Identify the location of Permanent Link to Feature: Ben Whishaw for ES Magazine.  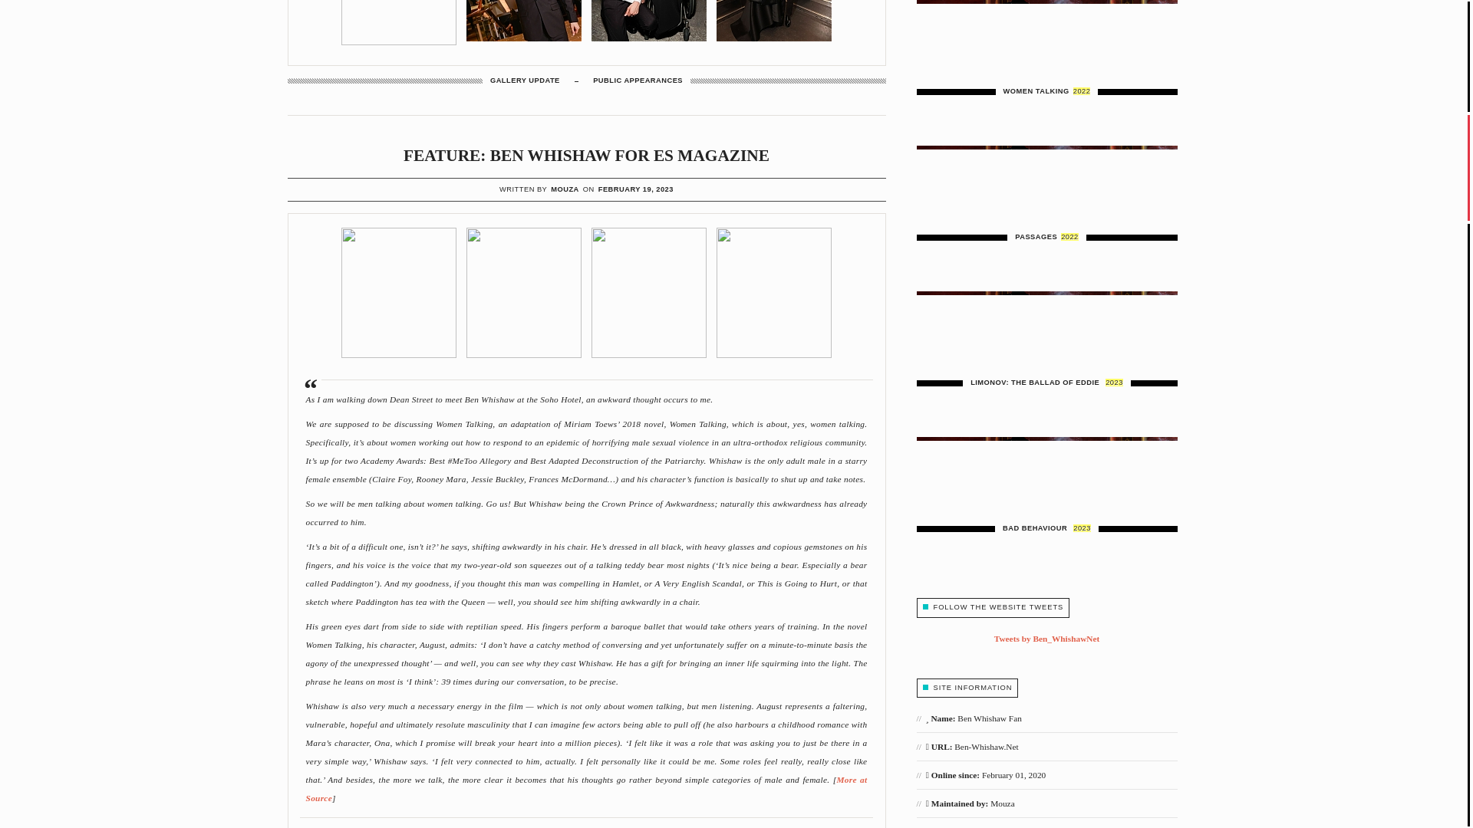
(586, 155).